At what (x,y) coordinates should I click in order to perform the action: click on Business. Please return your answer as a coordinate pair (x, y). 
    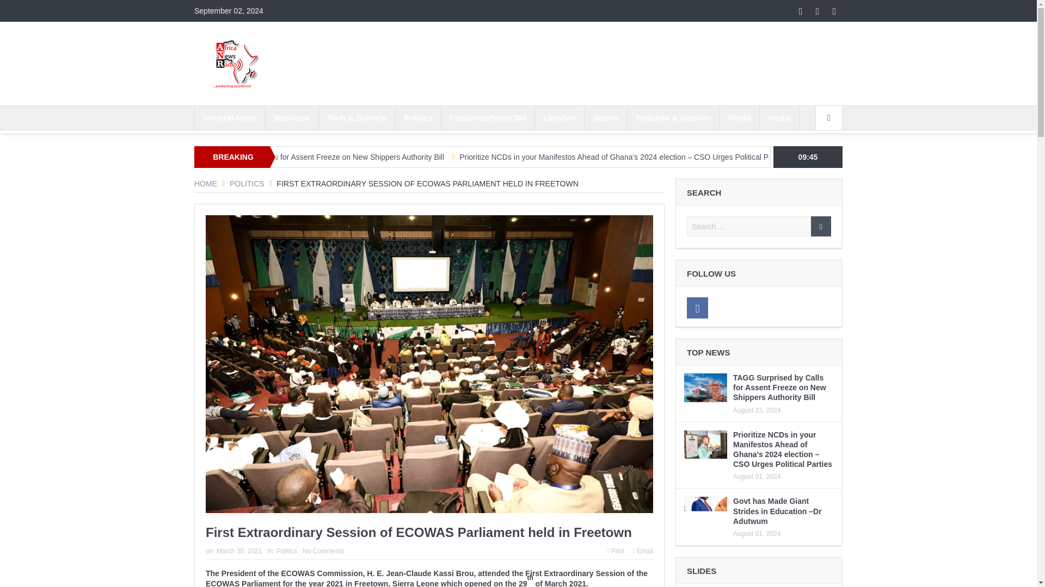
    Looking at the image, I should click on (292, 117).